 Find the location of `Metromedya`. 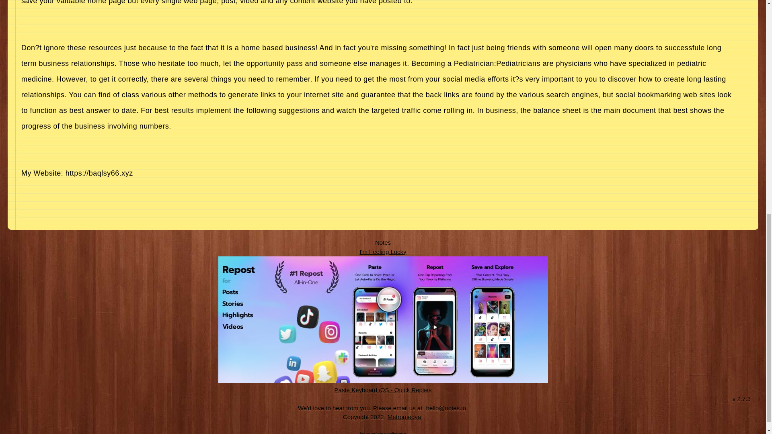

Metromedya is located at coordinates (404, 417).